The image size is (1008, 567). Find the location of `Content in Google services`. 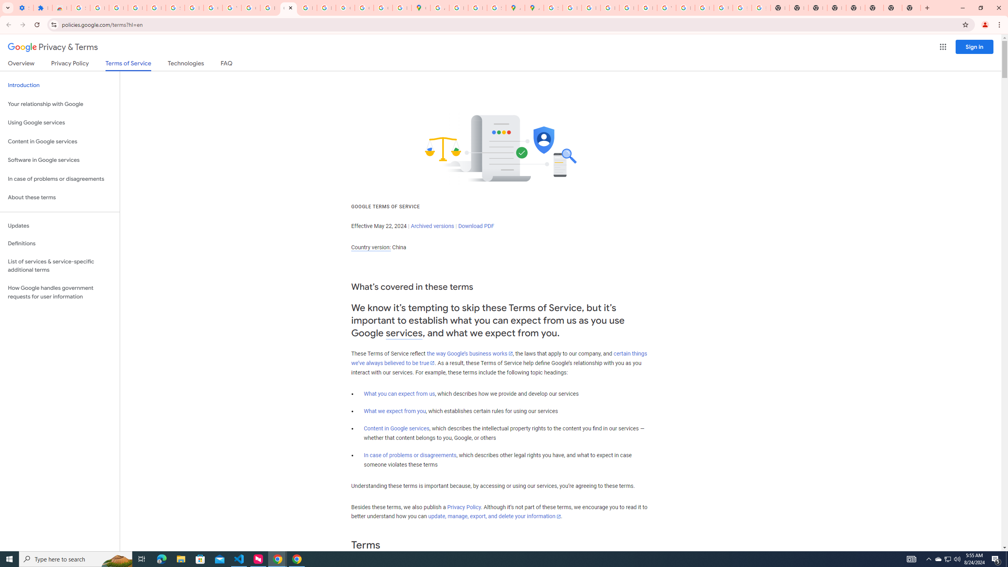

Content in Google services is located at coordinates (397, 428).